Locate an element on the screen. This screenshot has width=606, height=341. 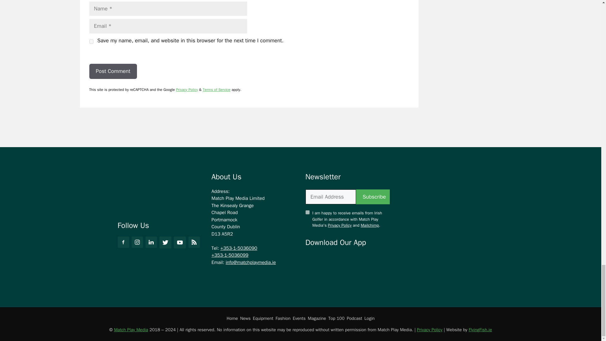
Y is located at coordinates (307, 212).